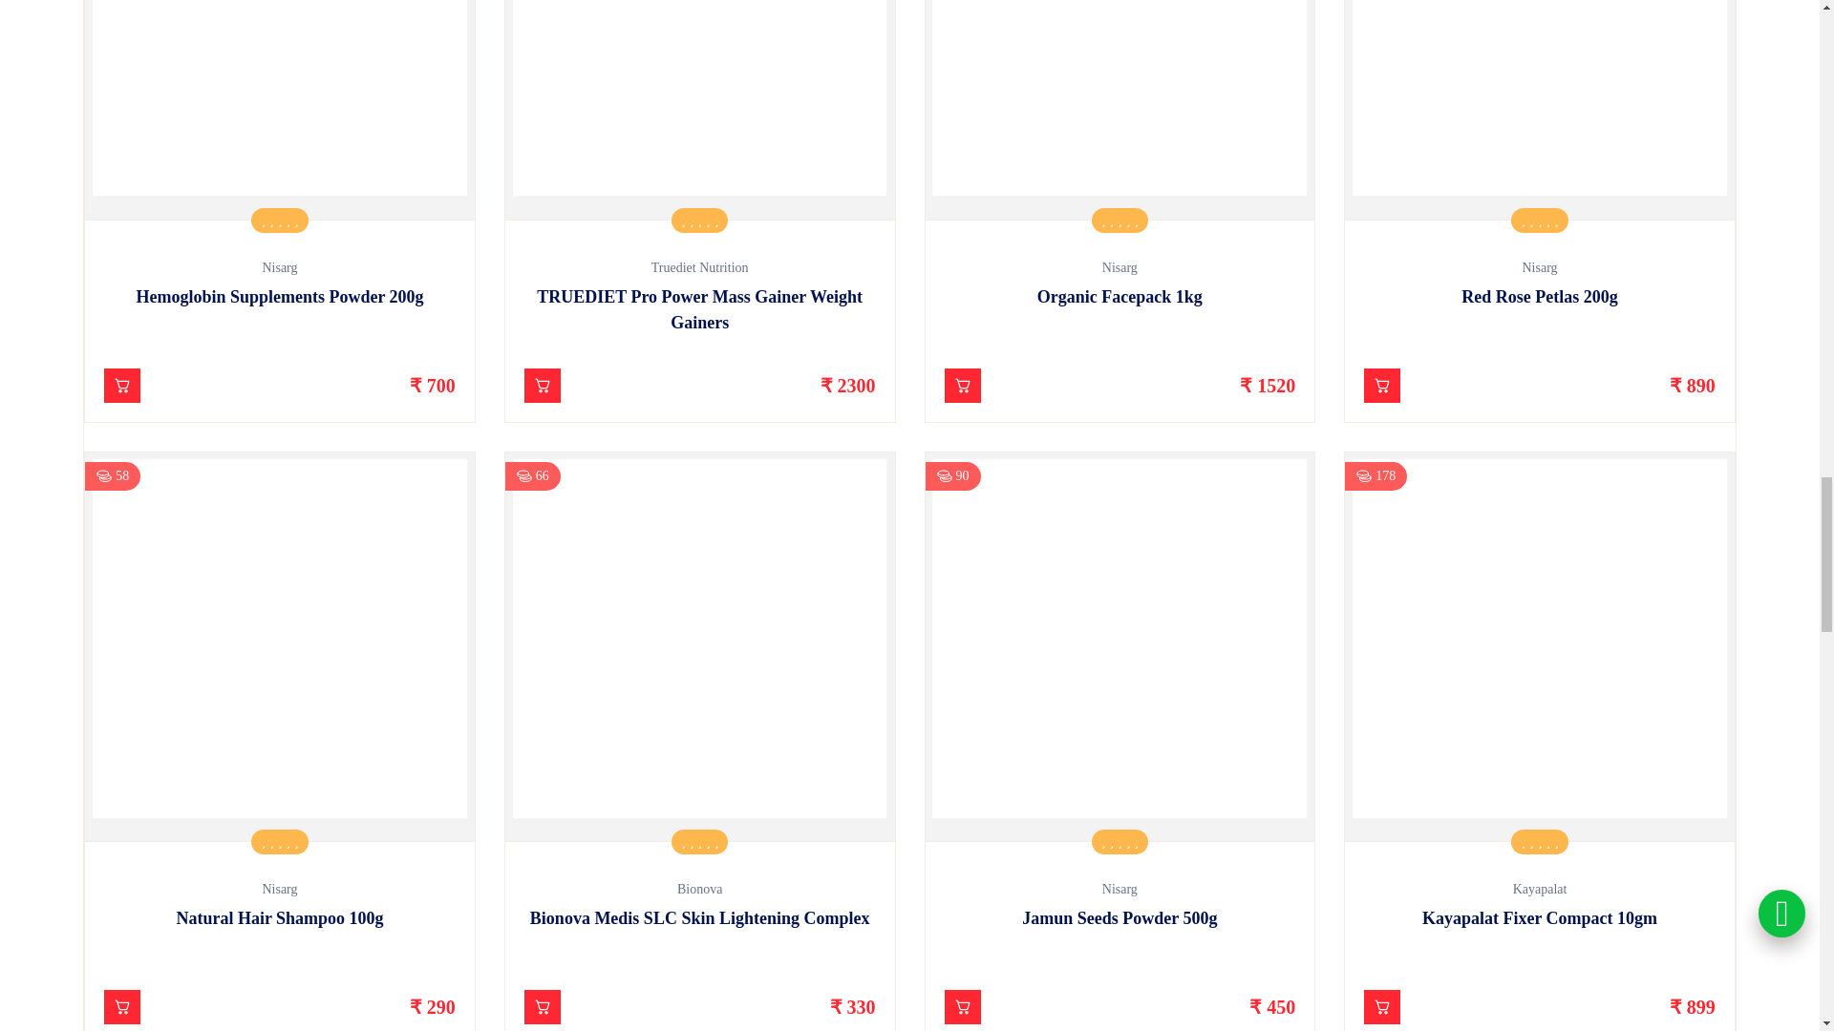 This screenshot has height=1031, width=1834. What do you see at coordinates (279, 110) in the screenshot?
I see `Hemoglobin Supplements Powder 200g` at bounding box center [279, 110].